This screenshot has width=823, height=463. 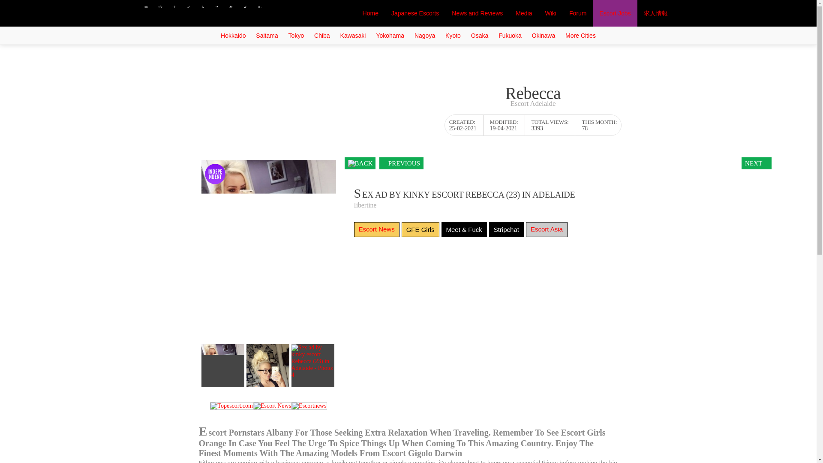 I want to click on Escortnews, so click(x=309, y=406).